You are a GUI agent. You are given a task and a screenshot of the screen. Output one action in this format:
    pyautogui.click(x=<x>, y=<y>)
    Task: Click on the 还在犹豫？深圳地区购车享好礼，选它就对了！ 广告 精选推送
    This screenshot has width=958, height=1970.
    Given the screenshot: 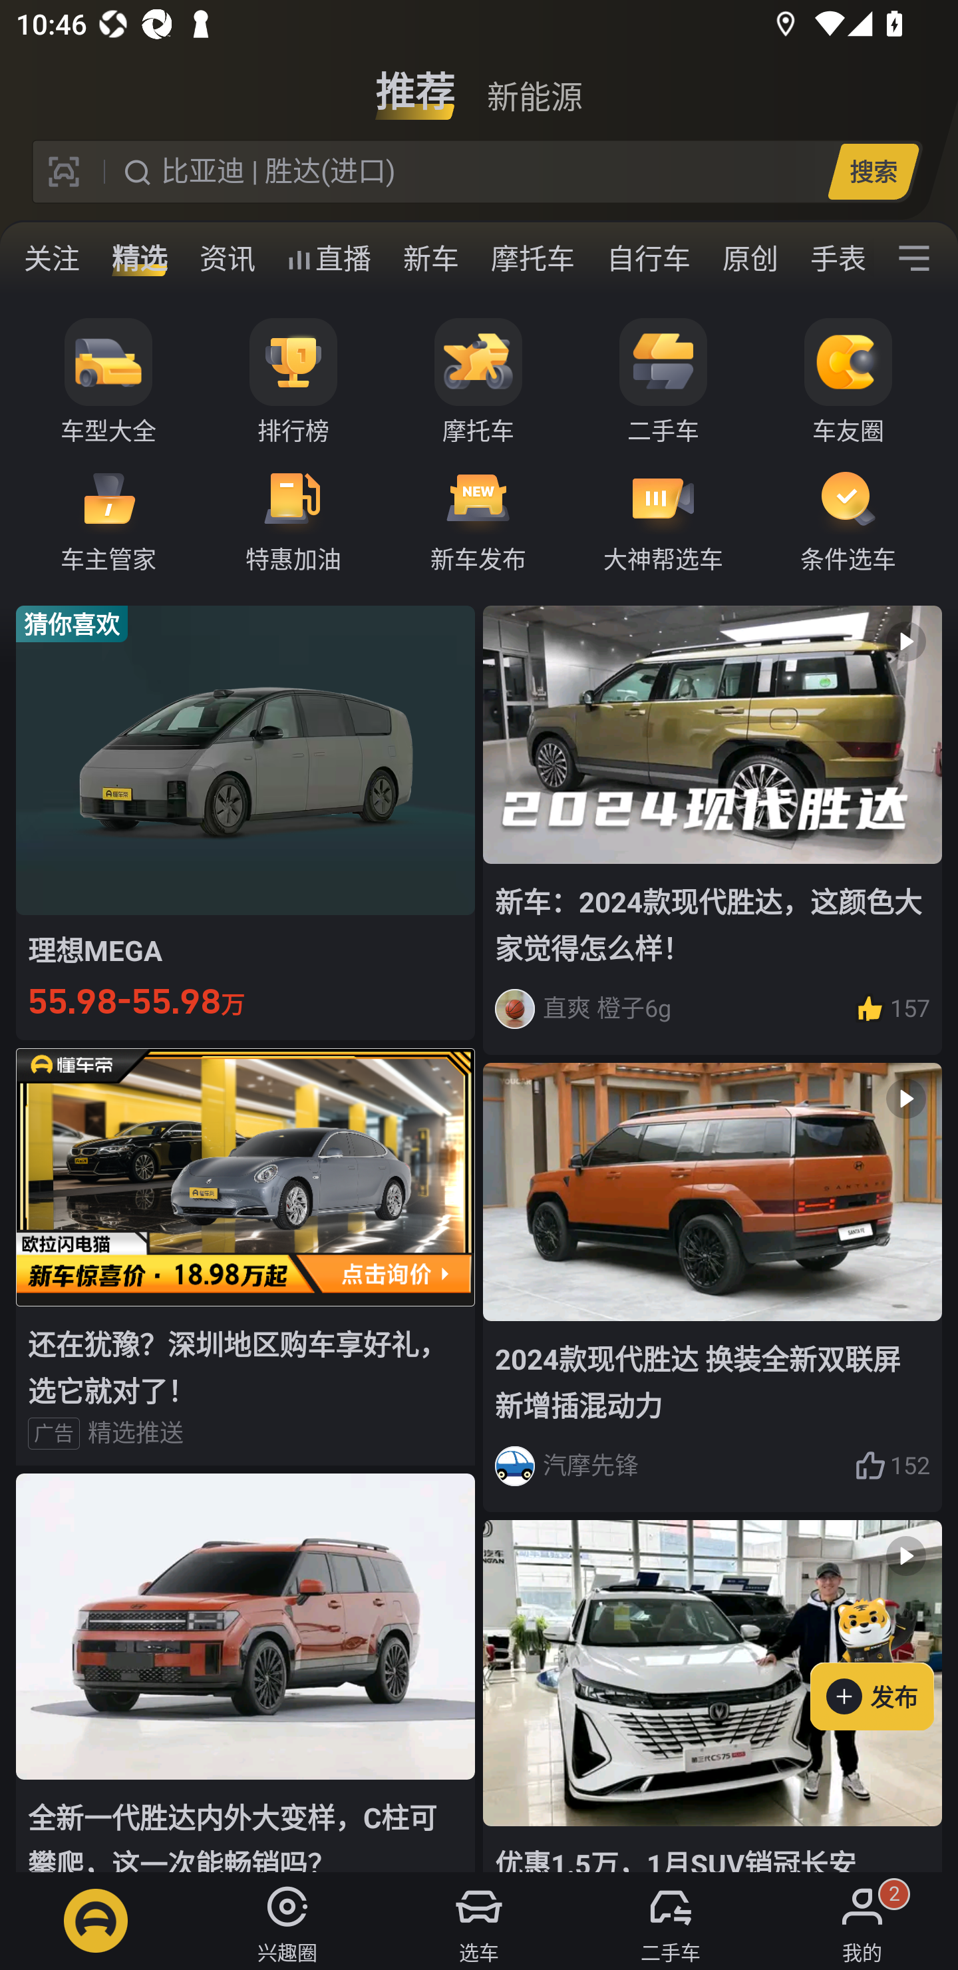 What is the action you would take?
    pyautogui.click(x=245, y=1257)
    